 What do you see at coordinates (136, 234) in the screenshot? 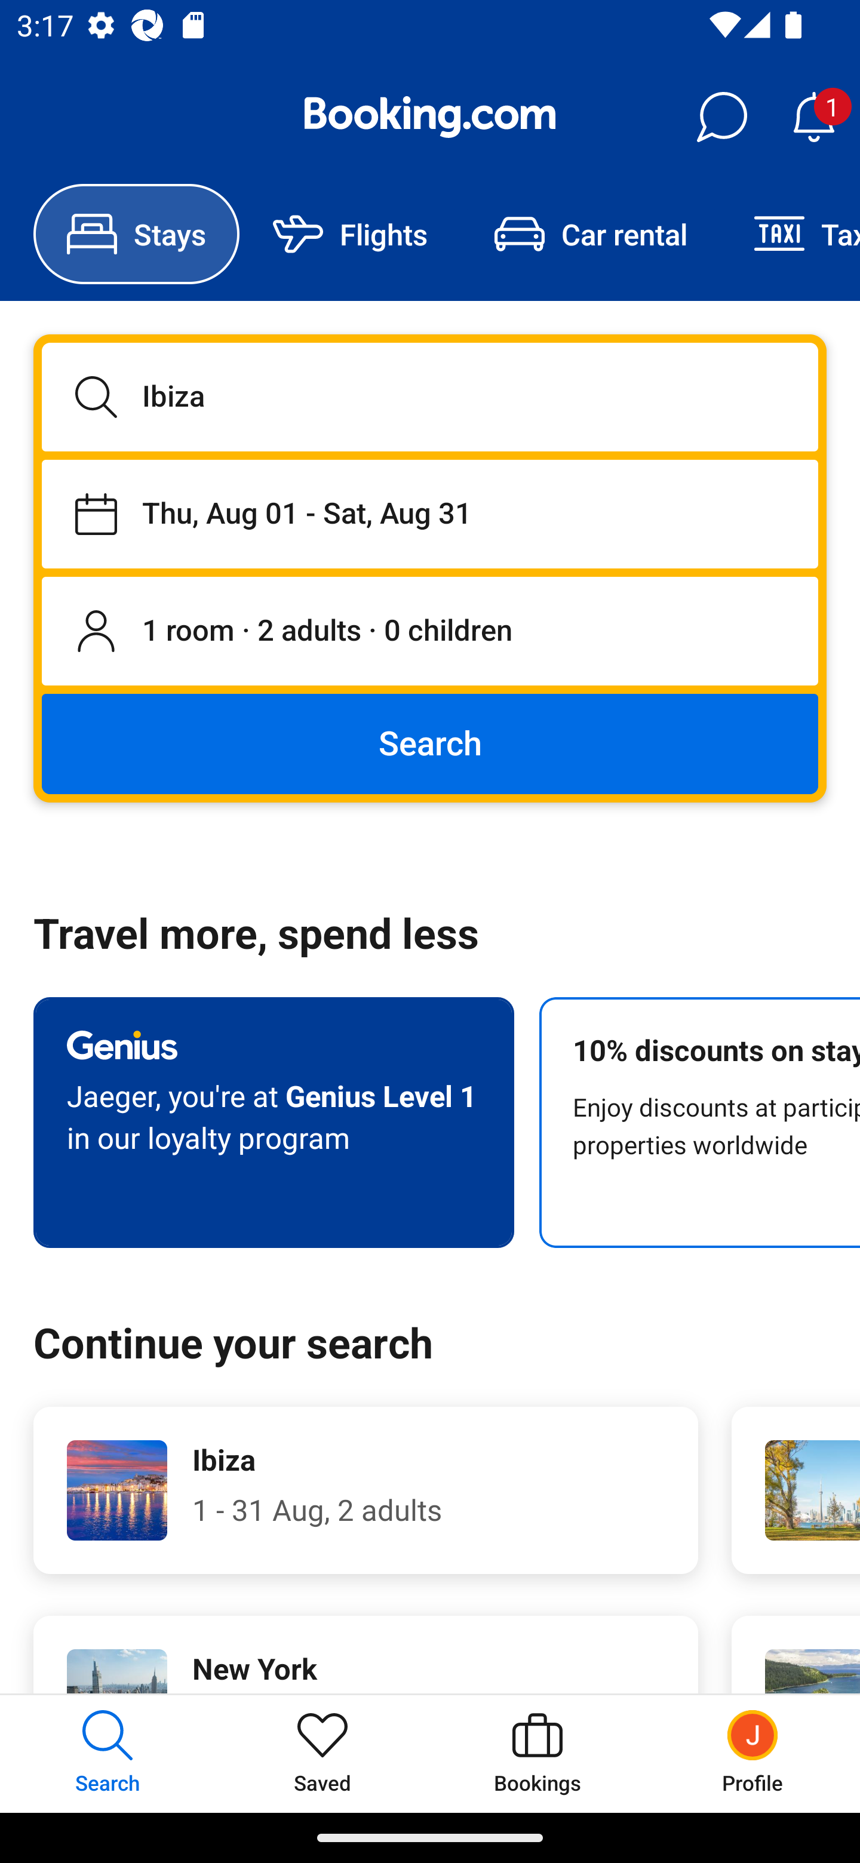
I see `Stays` at bounding box center [136, 234].